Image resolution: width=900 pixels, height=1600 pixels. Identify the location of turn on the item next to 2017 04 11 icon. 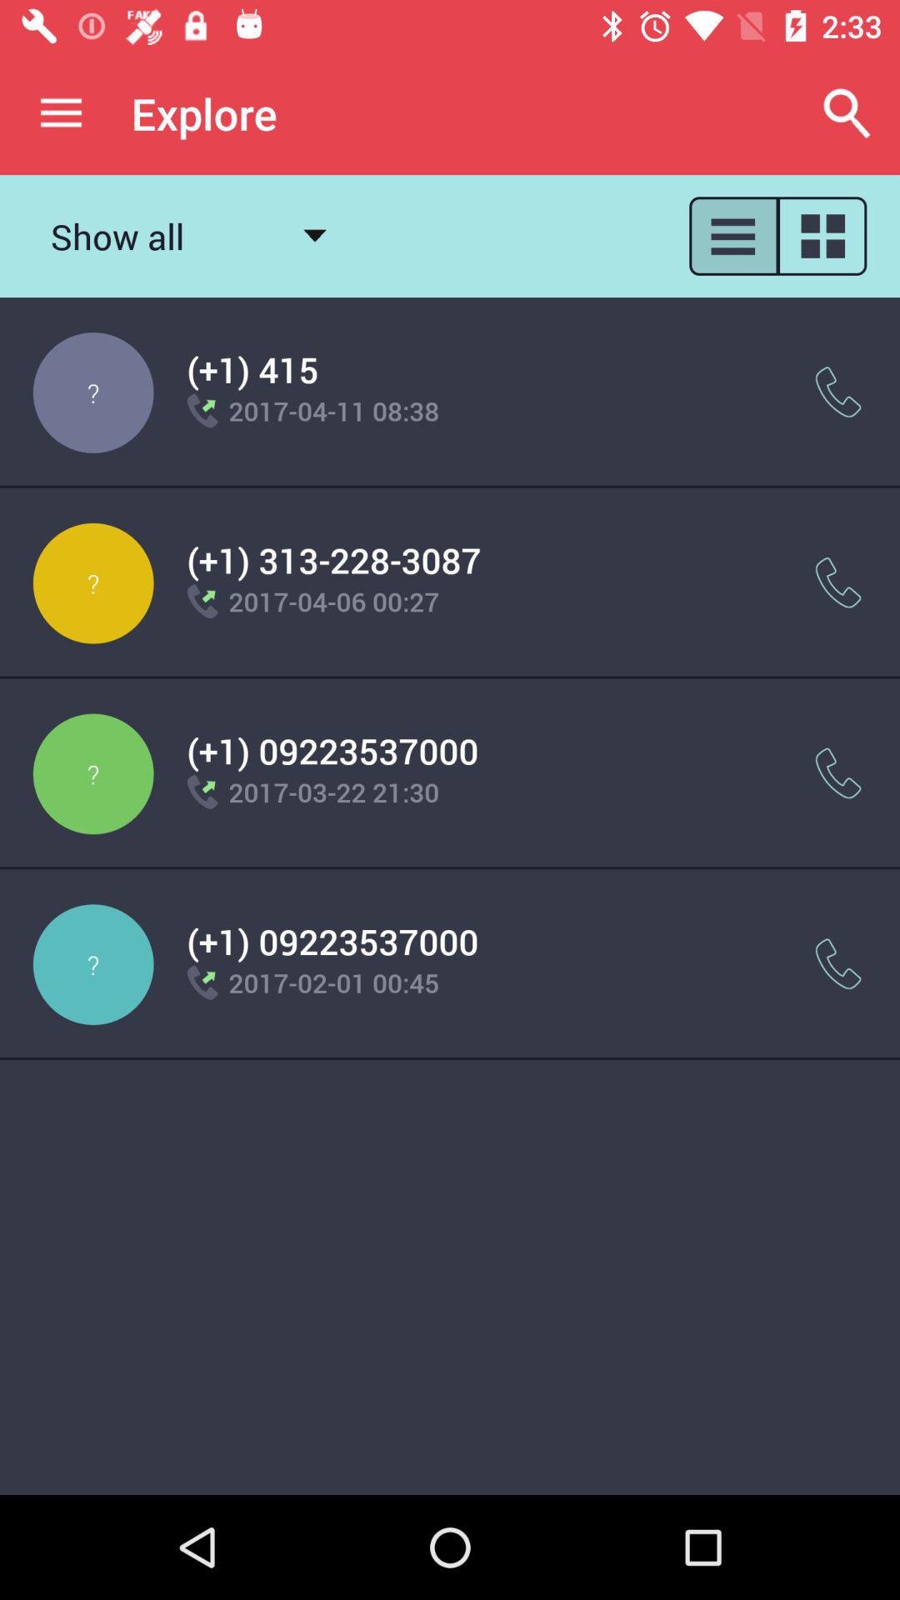
(838, 392).